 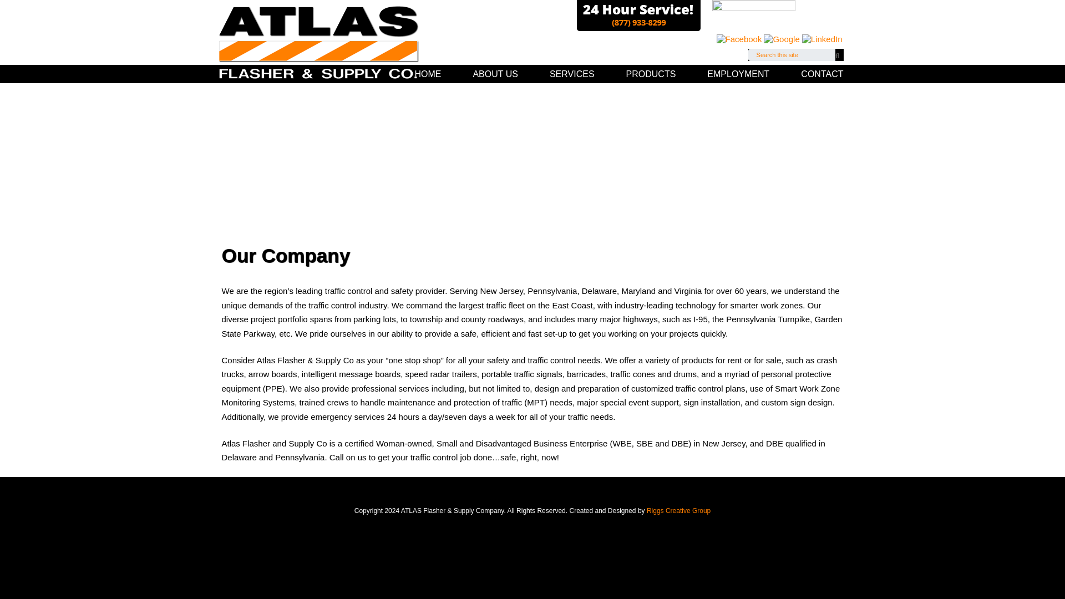 I want to click on Google, so click(x=781, y=39).